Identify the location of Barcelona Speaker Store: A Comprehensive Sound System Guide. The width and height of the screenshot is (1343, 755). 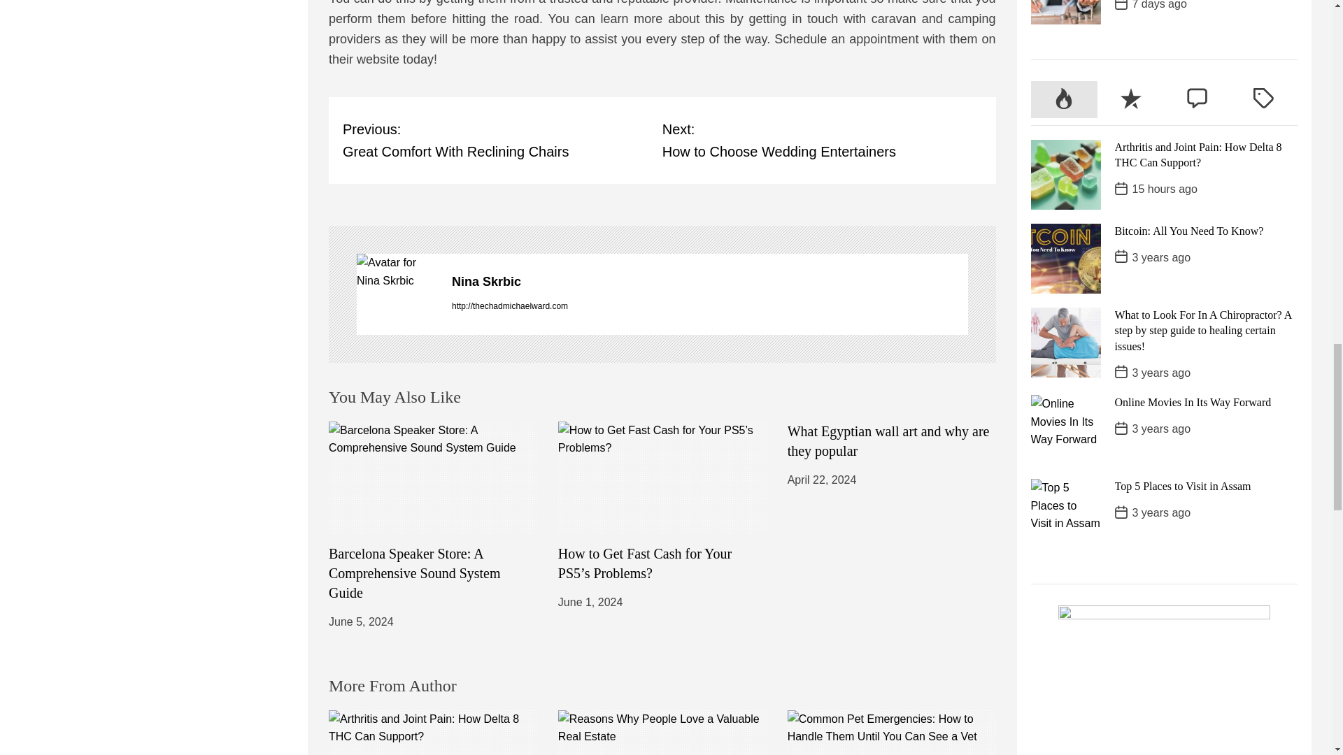
(502, 140).